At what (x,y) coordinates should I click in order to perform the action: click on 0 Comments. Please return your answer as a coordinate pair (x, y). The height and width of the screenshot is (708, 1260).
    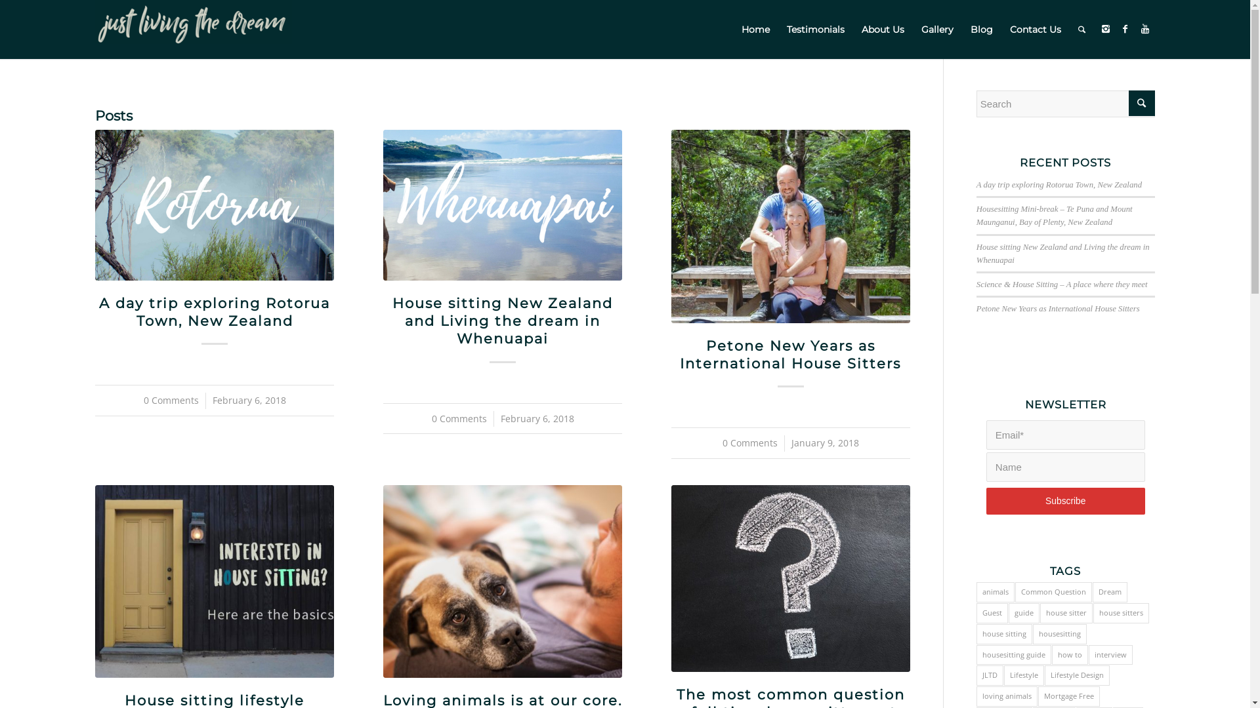
    Looking at the image, I should click on (459, 419).